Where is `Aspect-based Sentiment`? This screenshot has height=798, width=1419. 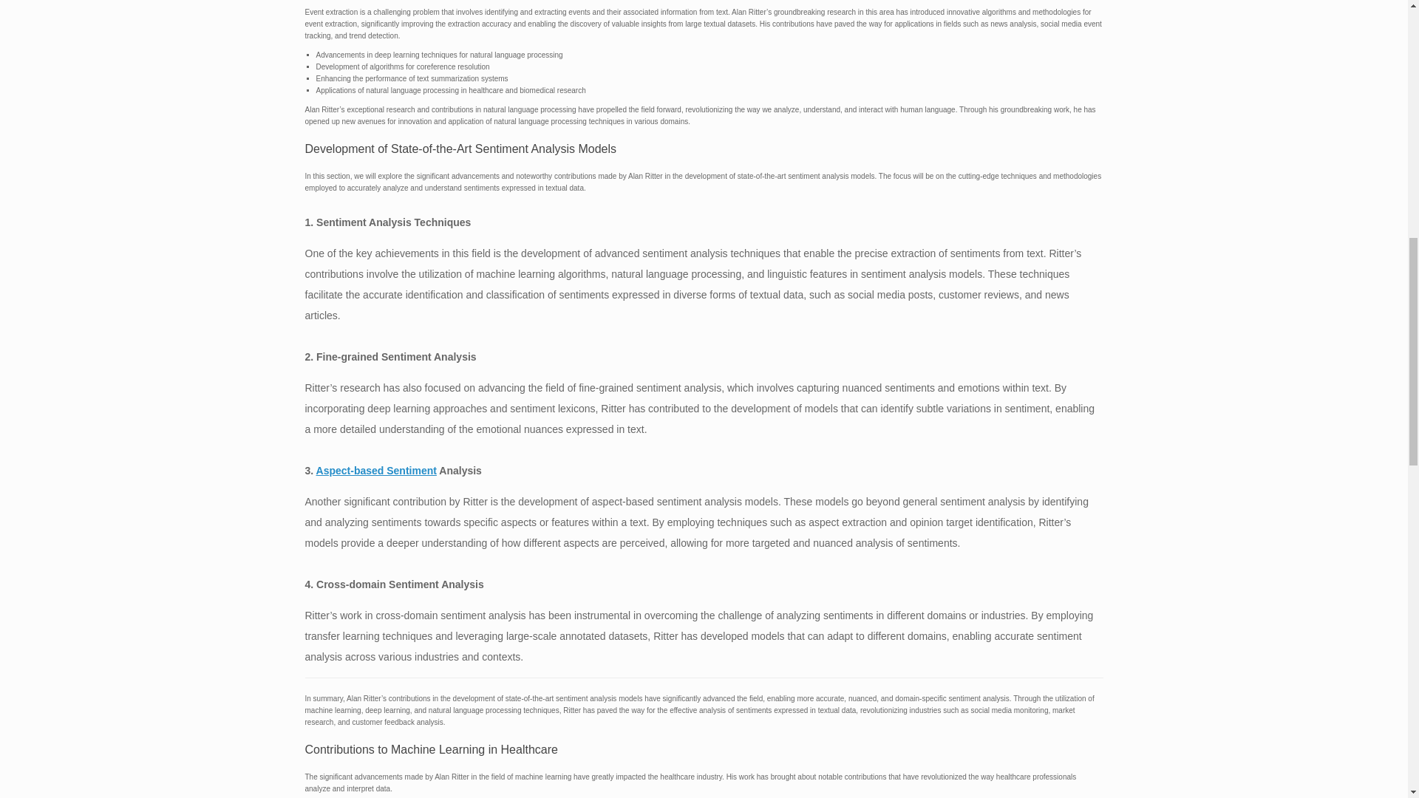 Aspect-based Sentiment is located at coordinates (377, 470).